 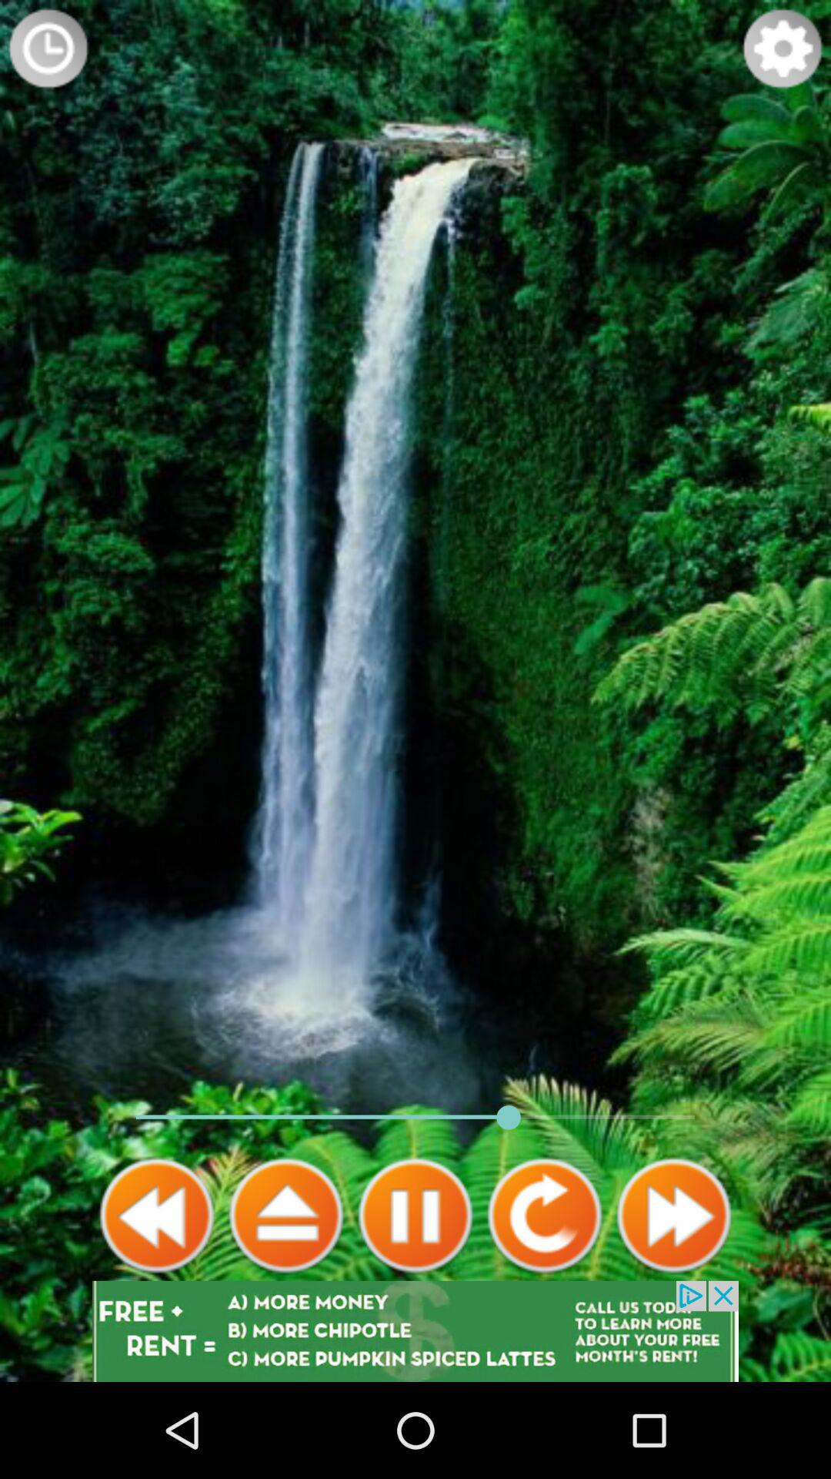 What do you see at coordinates (415, 1331) in the screenshot?
I see `go to advertisement link` at bounding box center [415, 1331].